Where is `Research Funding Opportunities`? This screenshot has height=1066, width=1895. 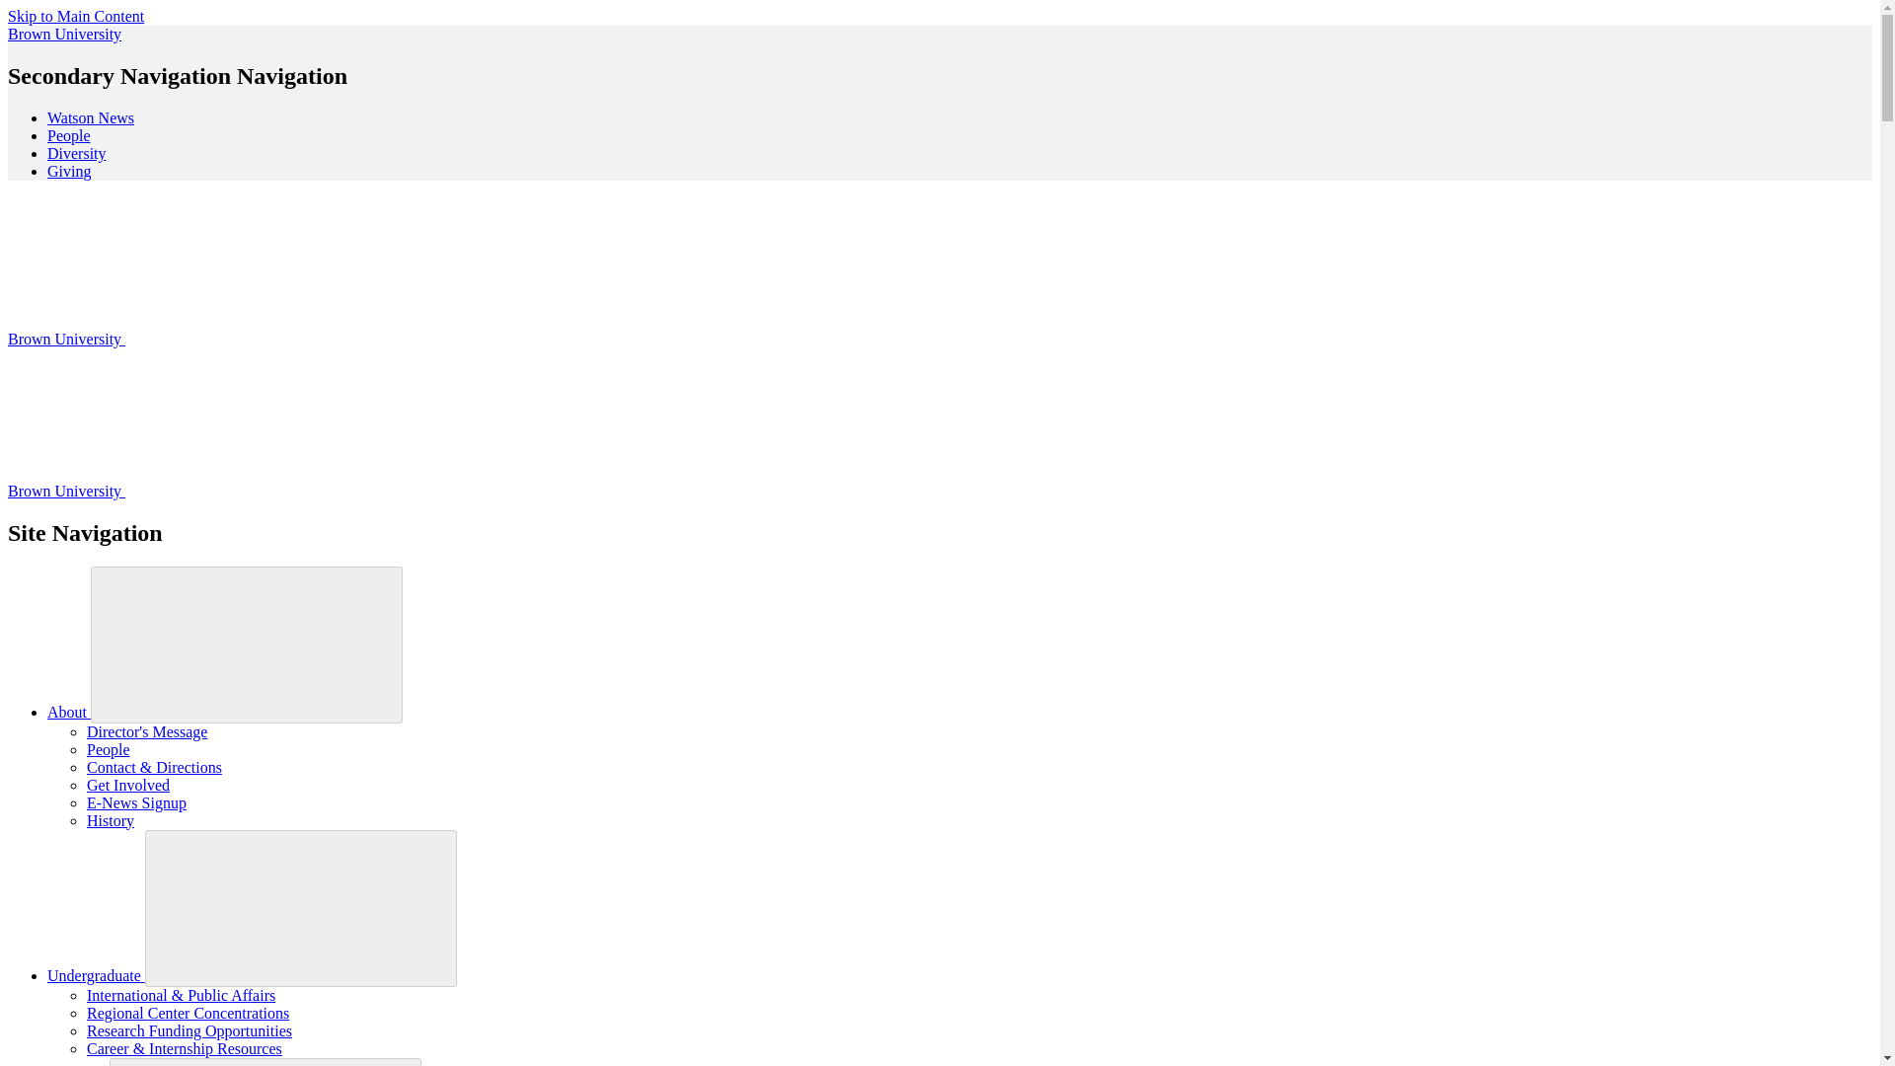 Research Funding Opportunities is located at coordinates (189, 1030).